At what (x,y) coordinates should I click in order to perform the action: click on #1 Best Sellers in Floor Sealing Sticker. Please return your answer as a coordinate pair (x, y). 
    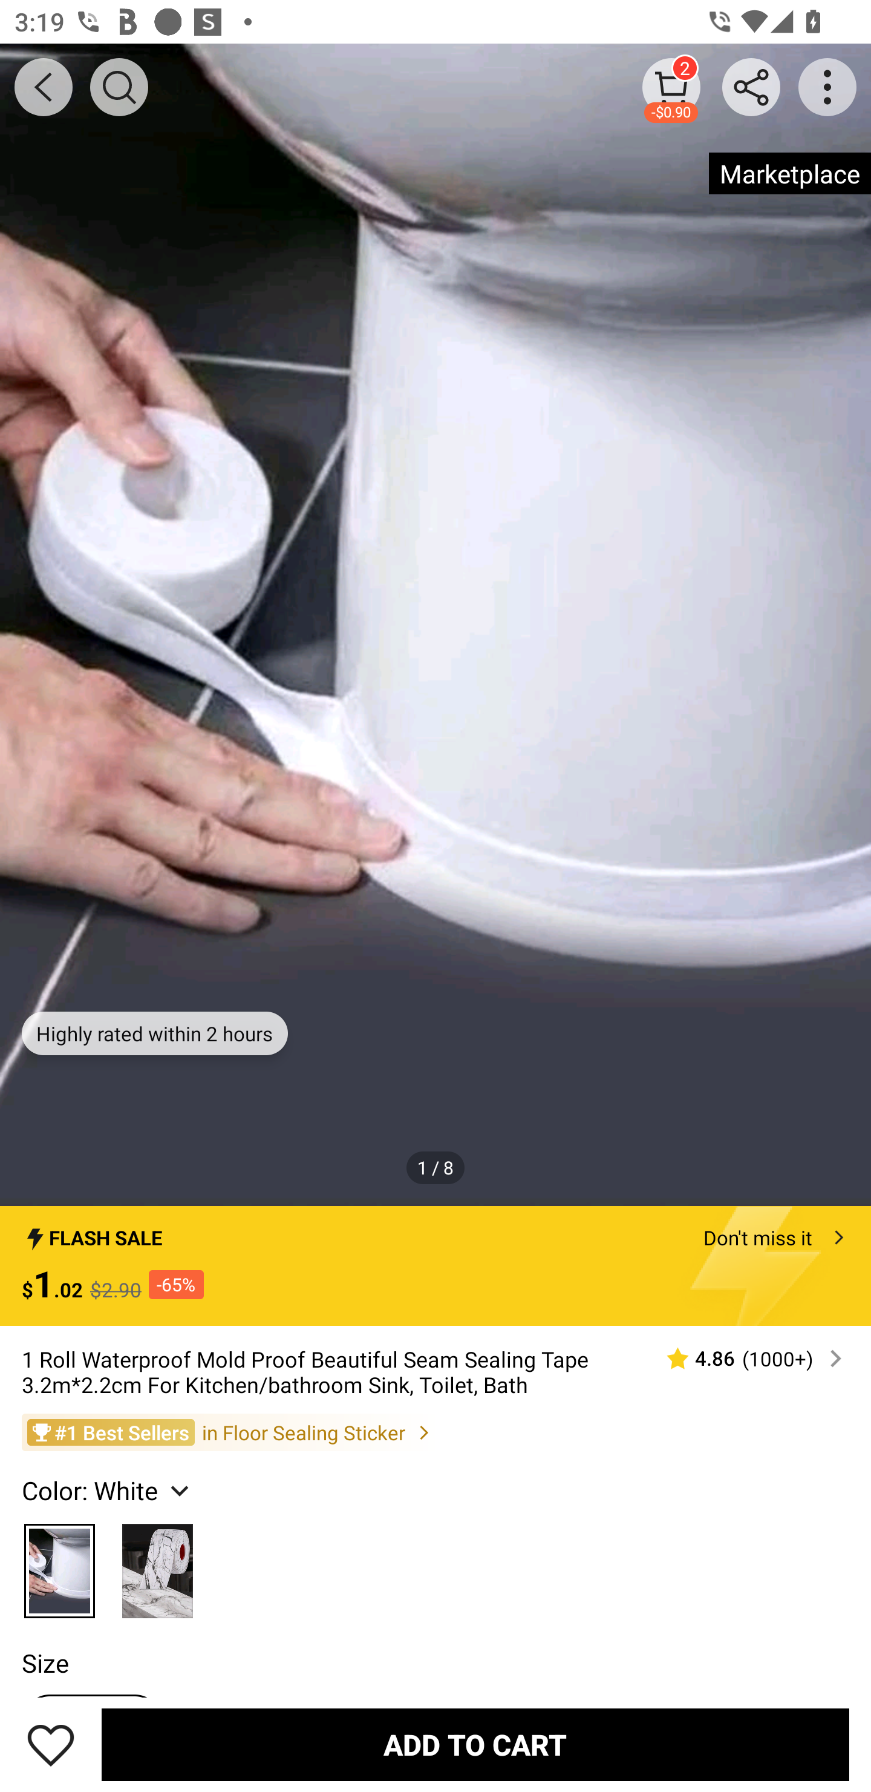
    Looking at the image, I should click on (435, 1432).